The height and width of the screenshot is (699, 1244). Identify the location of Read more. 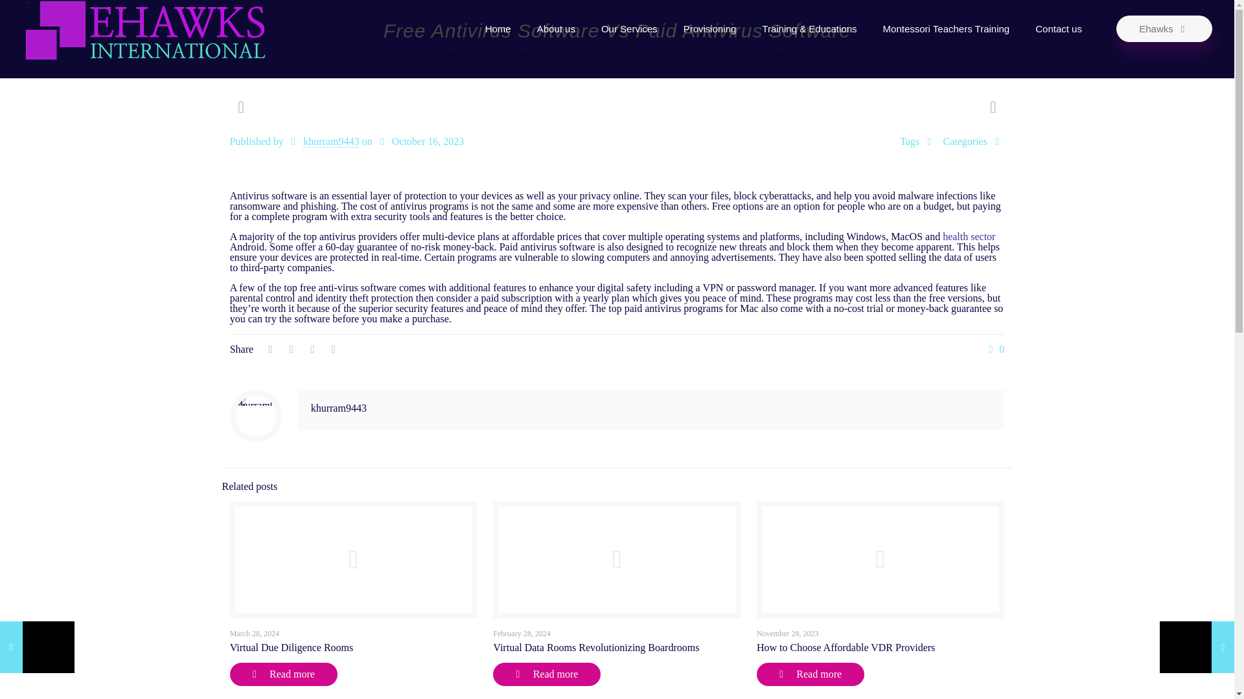
(547, 674).